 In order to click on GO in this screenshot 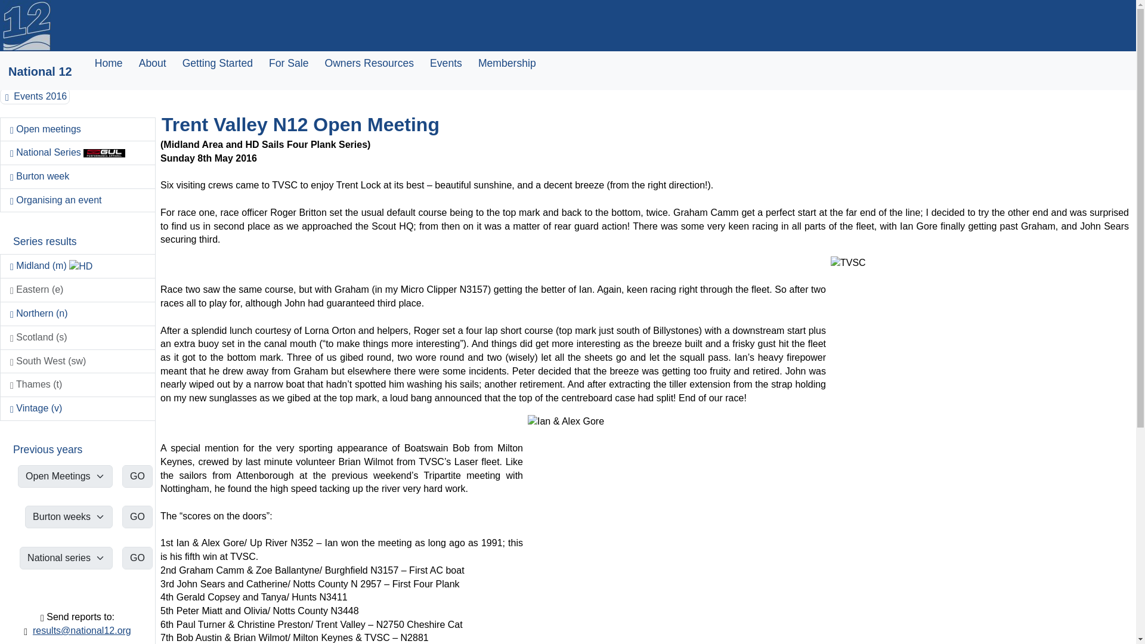, I will do `click(137, 516)`.